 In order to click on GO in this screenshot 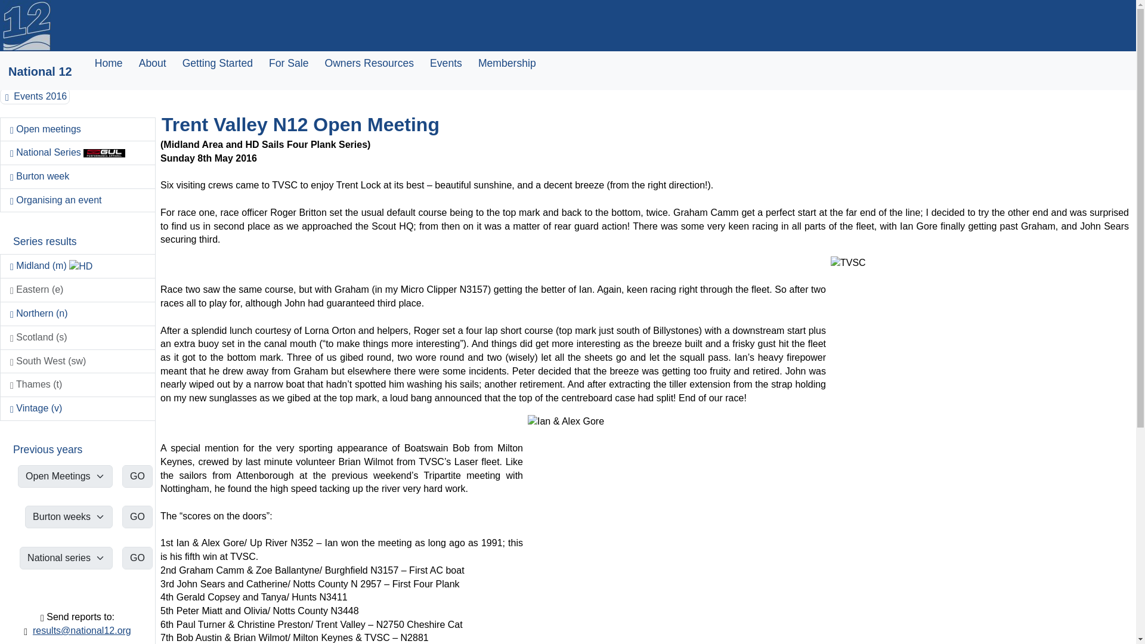, I will do `click(137, 516)`.